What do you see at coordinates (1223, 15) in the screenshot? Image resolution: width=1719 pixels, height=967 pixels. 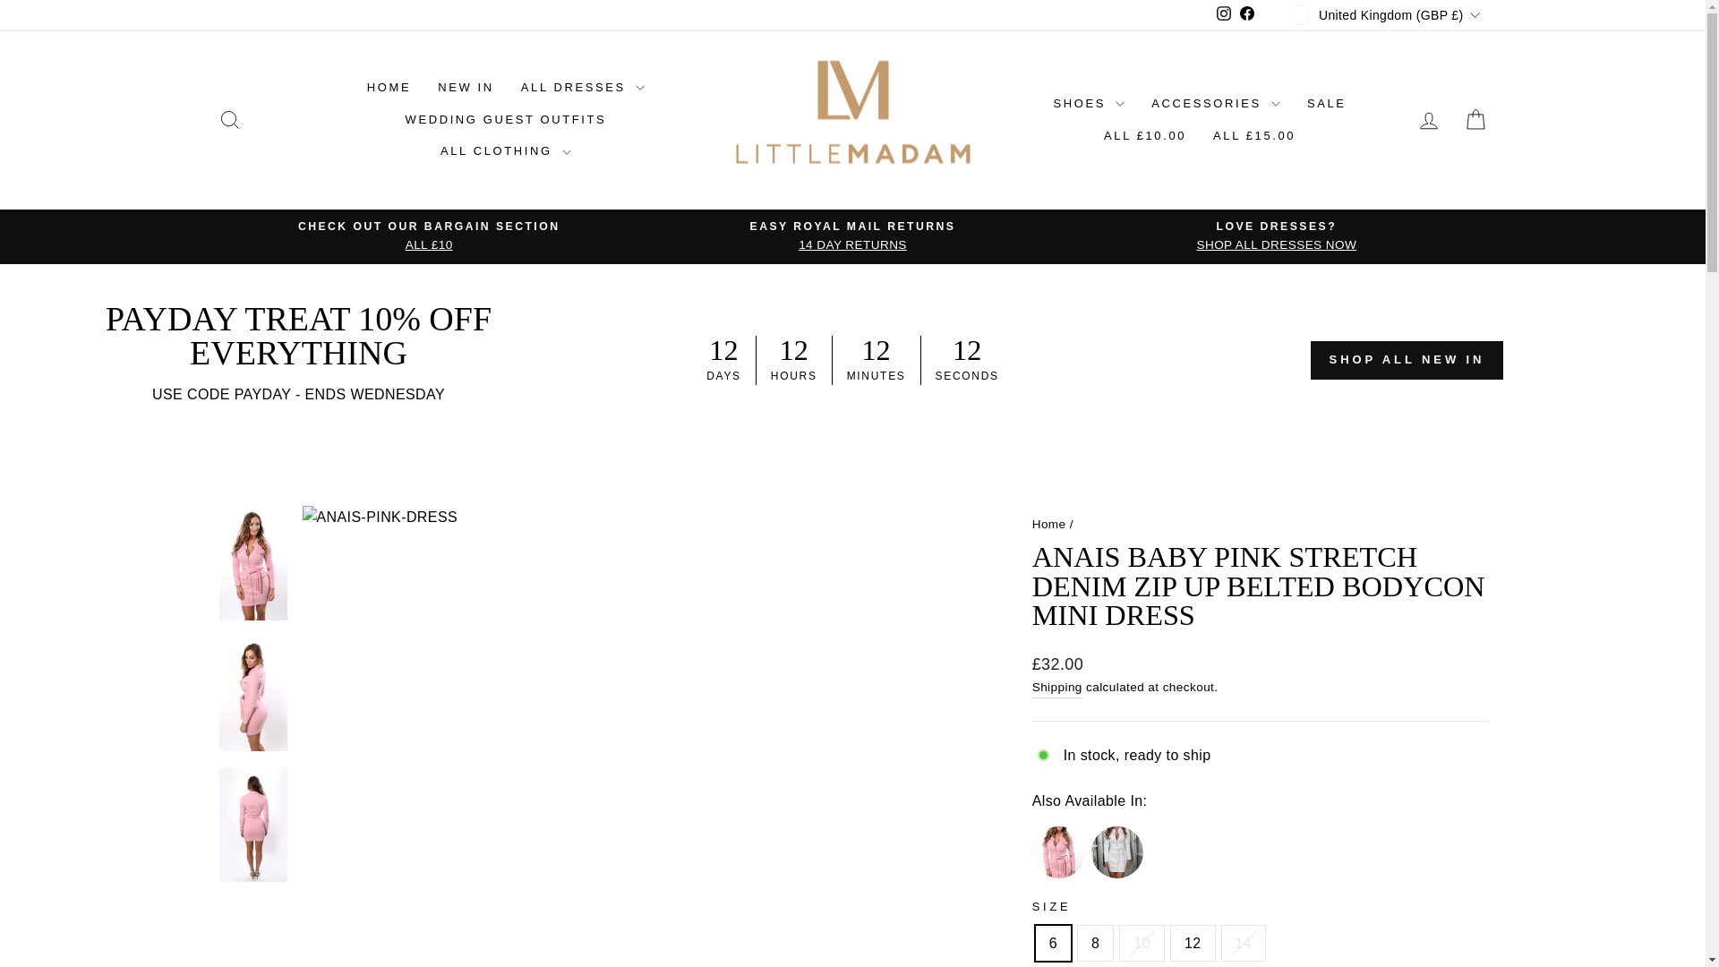 I see `LittleMadam on Instagram` at bounding box center [1223, 15].